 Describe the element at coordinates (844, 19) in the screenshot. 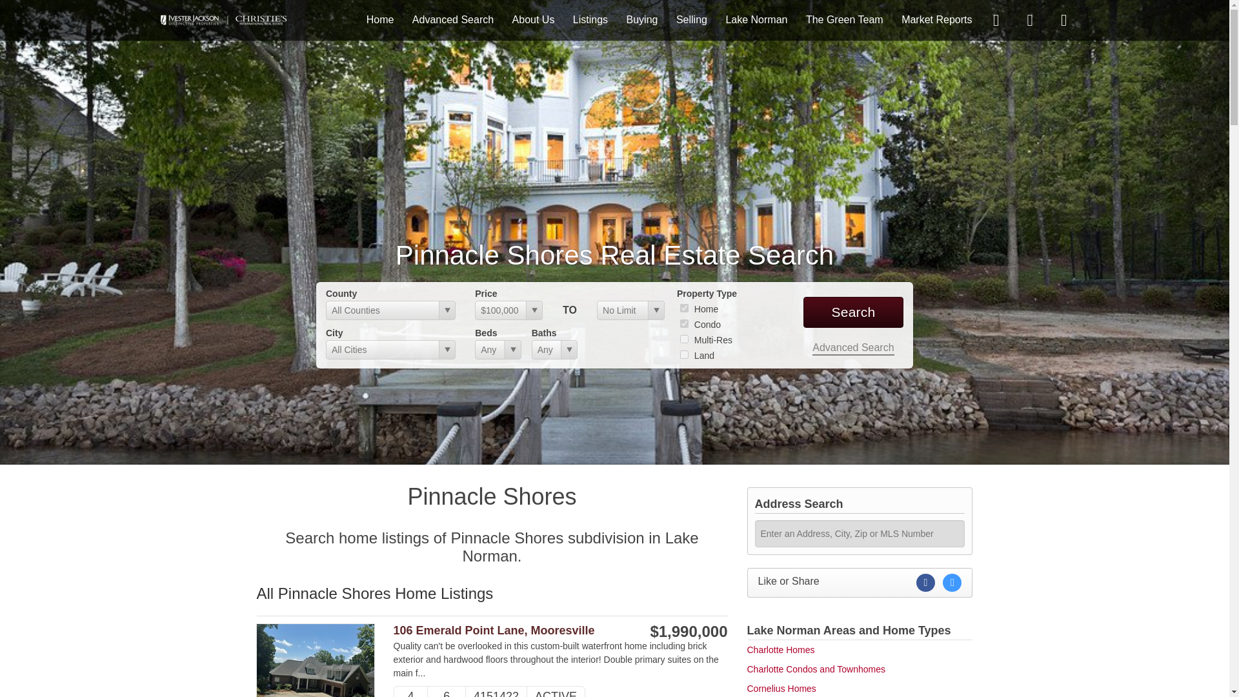

I see `The Green Team` at that location.